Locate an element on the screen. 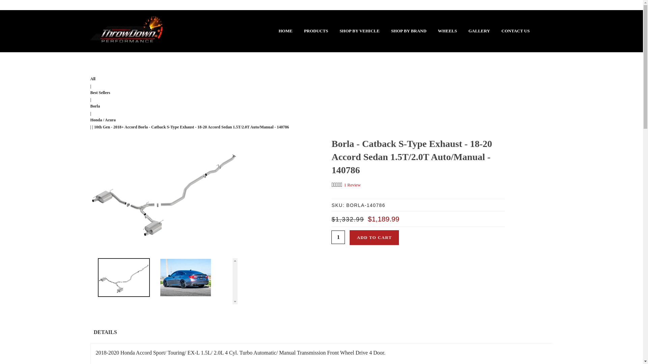  SHOP BY BRAND is located at coordinates (409, 31).